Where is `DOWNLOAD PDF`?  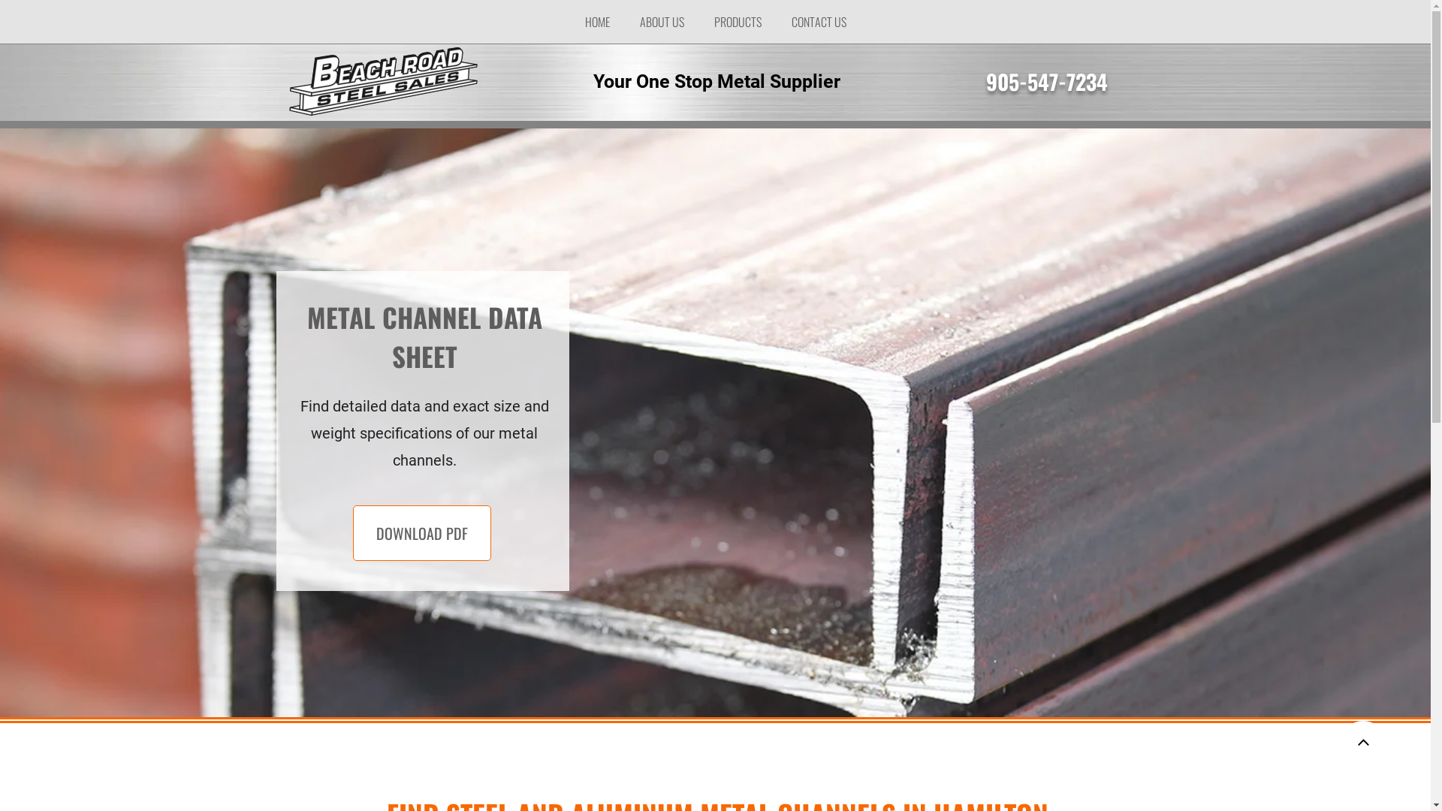 DOWNLOAD PDF is located at coordinates (422, 532).